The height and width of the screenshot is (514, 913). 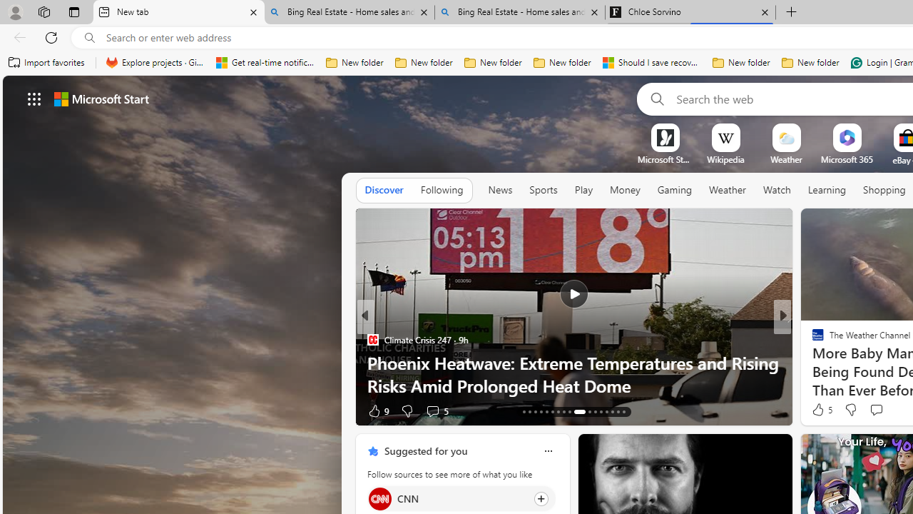 I want to click on 151 Like, so click(x=822, y=410).